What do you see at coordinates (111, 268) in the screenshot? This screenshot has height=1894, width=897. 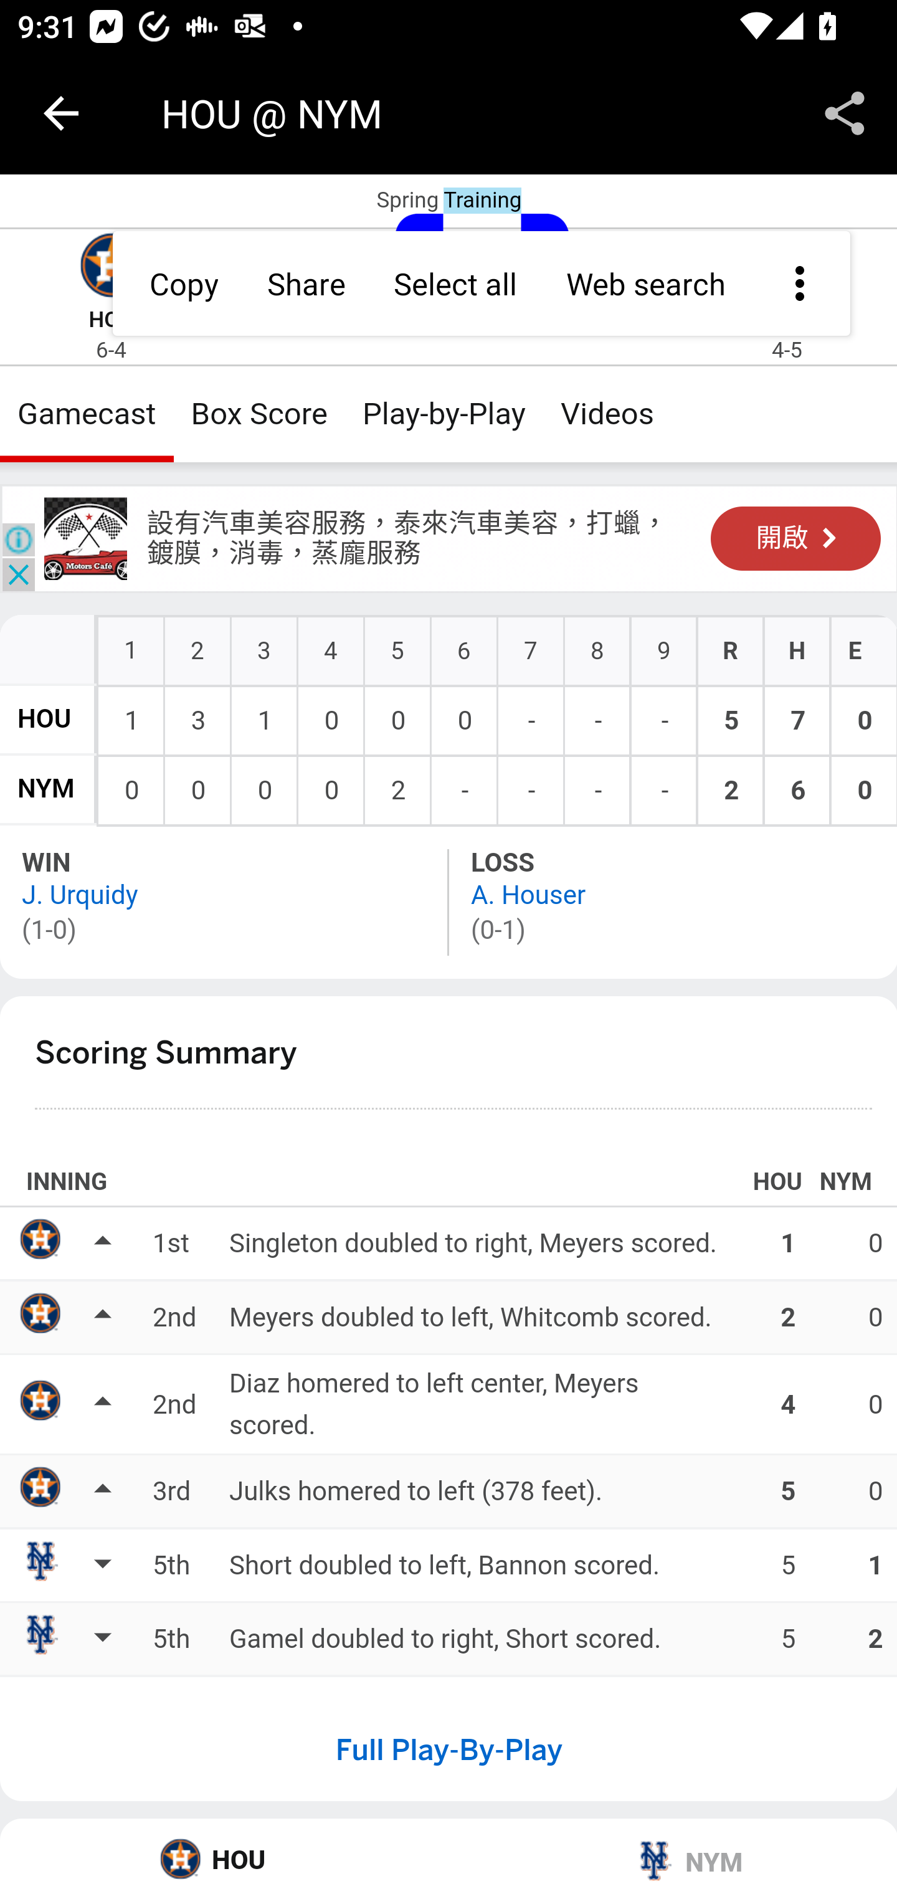 I see `Houston Astros` at bounding box center [111, 268].